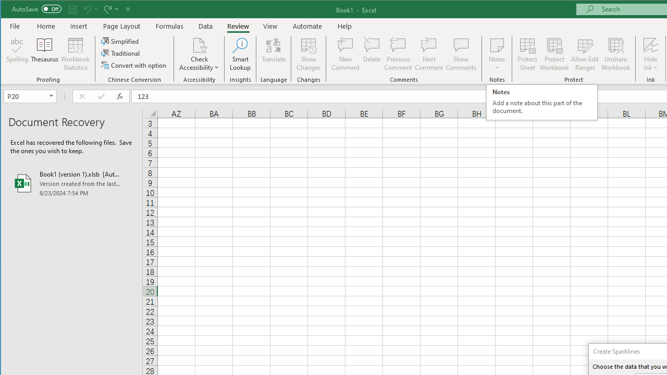 This screenshot has height=375, width=667. Describe the element at coordinates (274, 54) in the screenshot. I see `Translate` at that location.